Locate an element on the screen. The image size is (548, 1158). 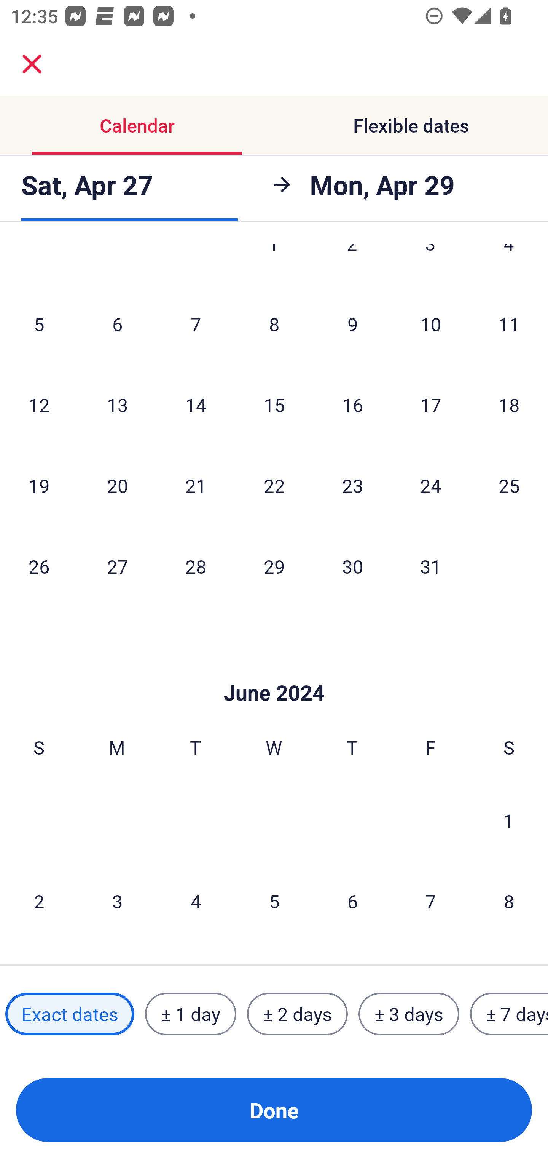
2 Sunday, June 2, 2024 is located at coordinates (39, 900).